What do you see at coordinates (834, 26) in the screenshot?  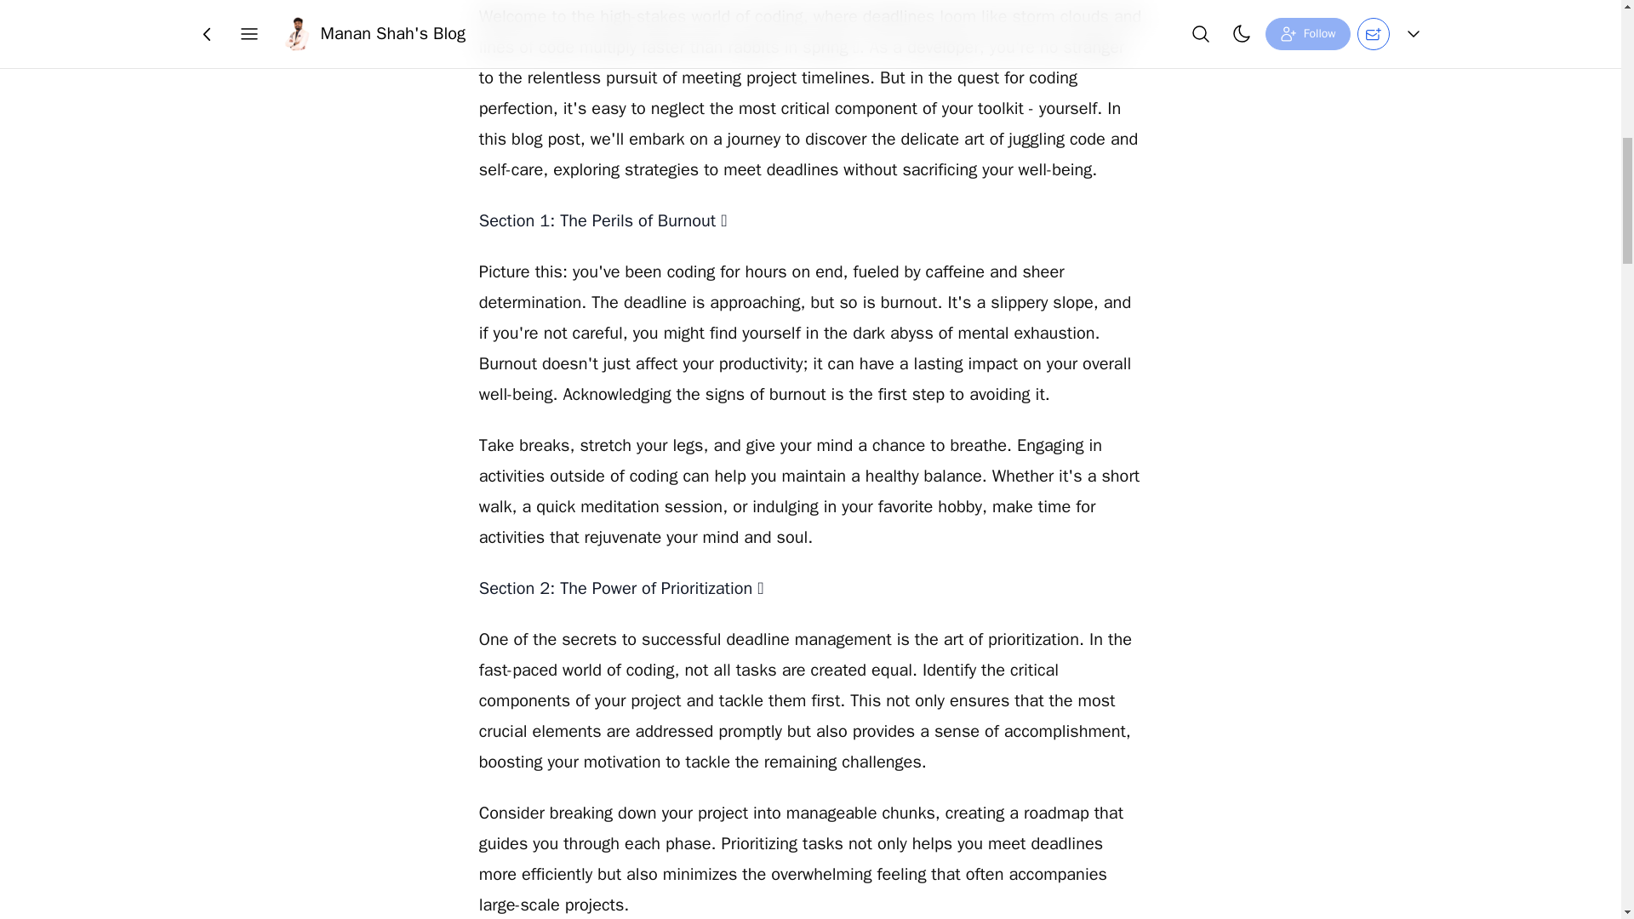 I see `Add Bookmark` at bounding box center [834, 26].